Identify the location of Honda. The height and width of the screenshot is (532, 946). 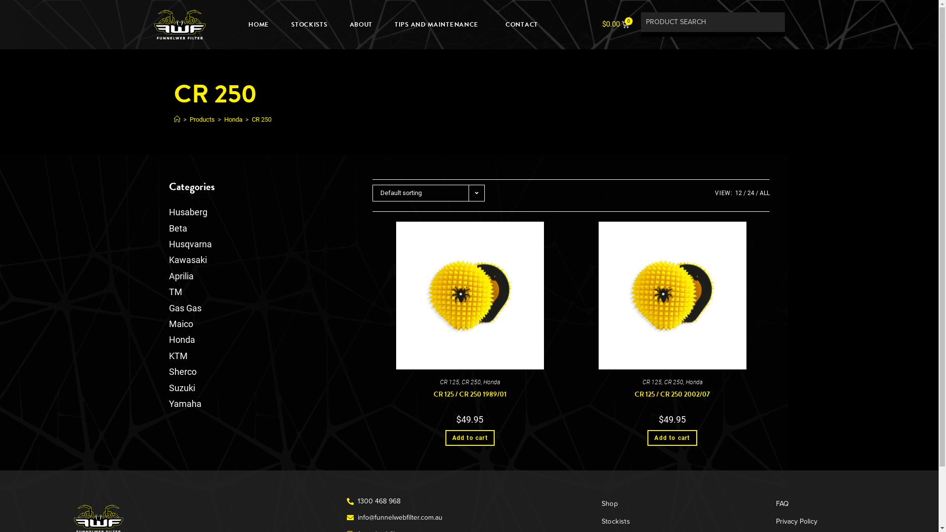
(233, 119).